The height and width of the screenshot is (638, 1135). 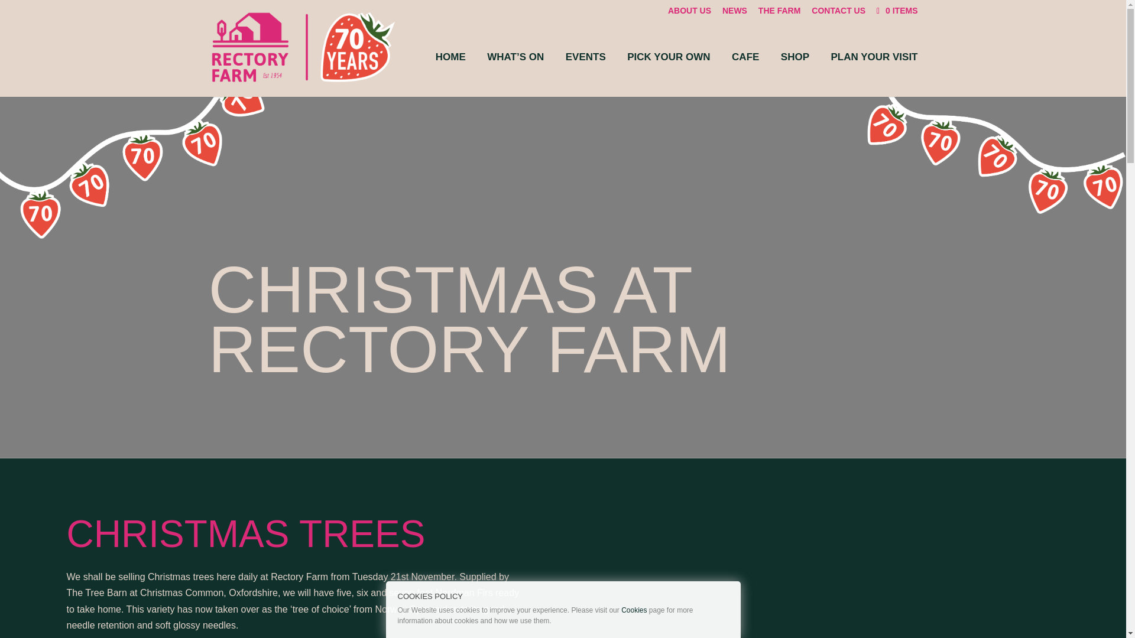 What do you see at coordinates (734, 13) in the screenshot?
I see `NEWS` at bounding box center [734, 13].